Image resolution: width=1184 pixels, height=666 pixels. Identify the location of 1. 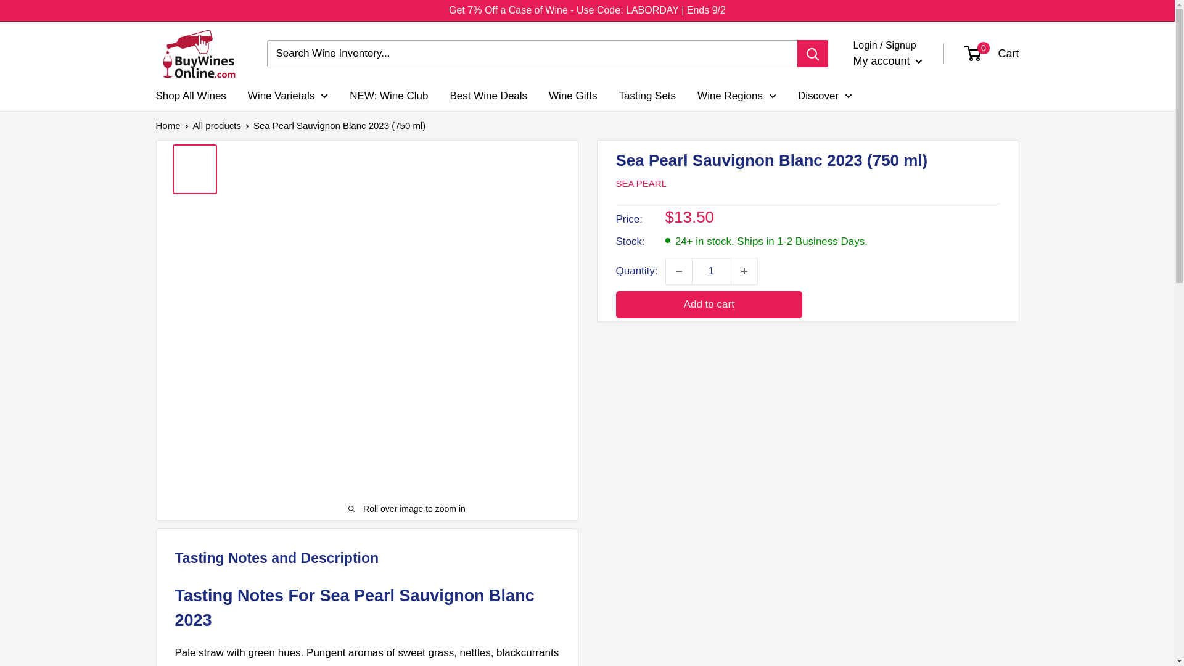
(712, 271).